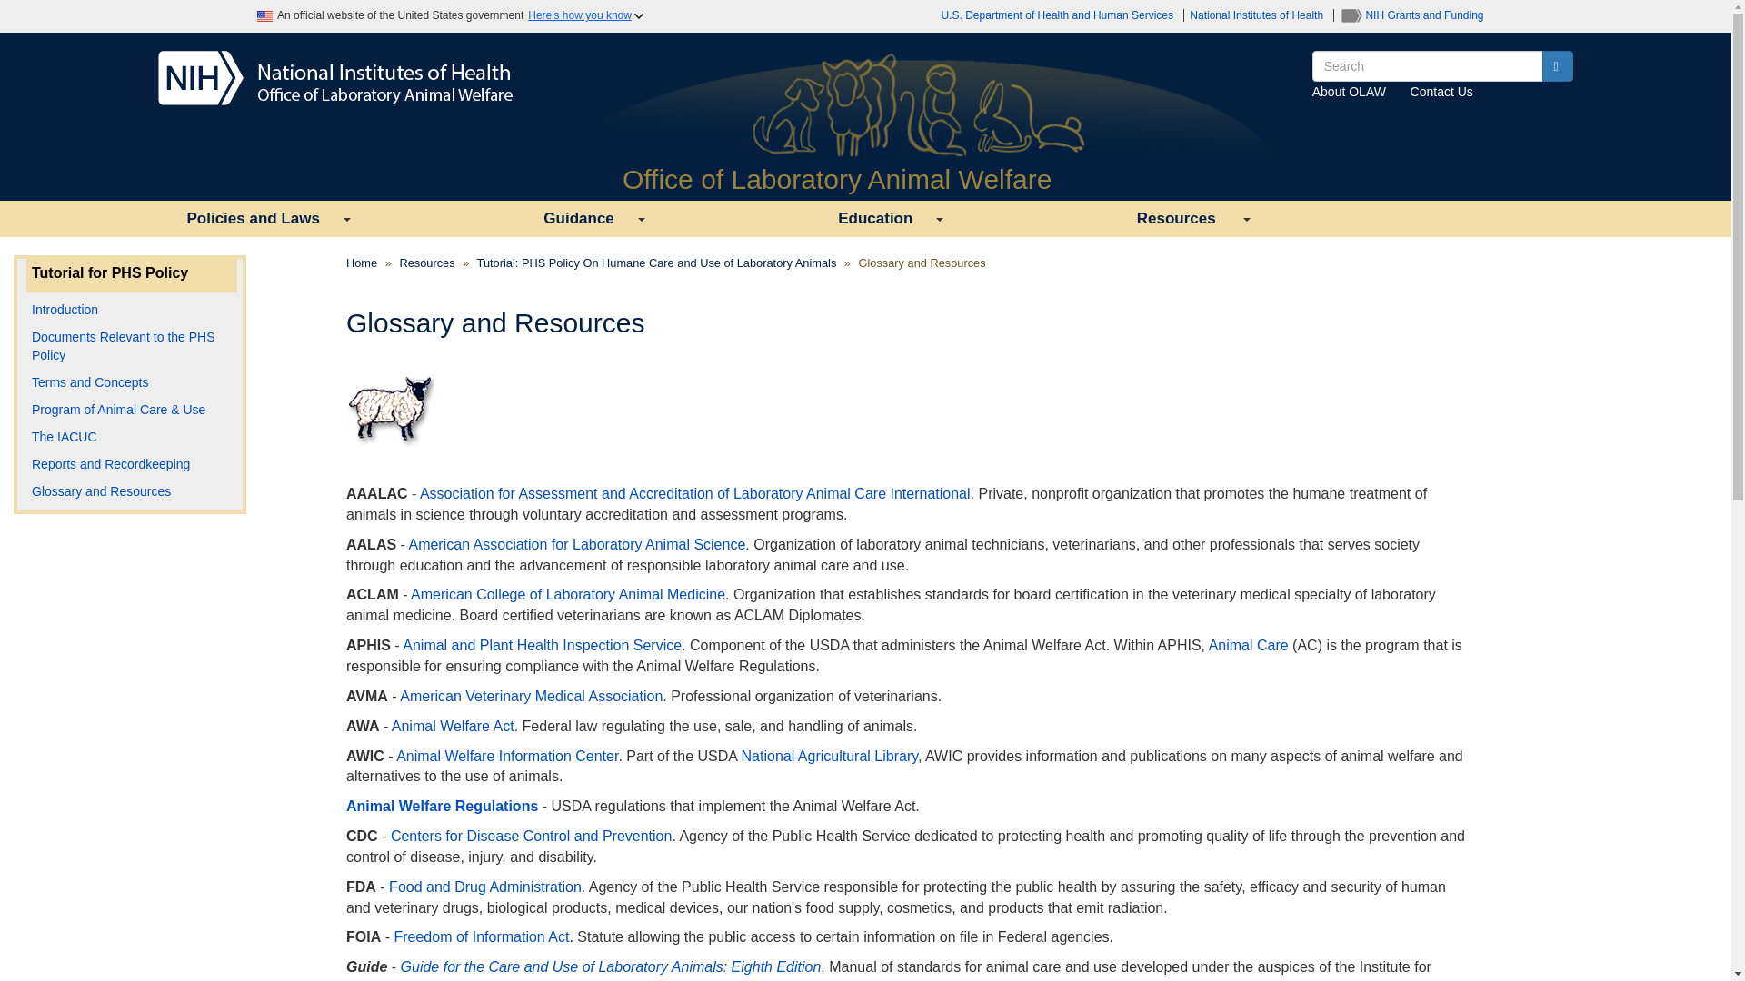  Describe the element at coordinates (1441, 91) in the screenshot. I see `Contact Us` at that location.